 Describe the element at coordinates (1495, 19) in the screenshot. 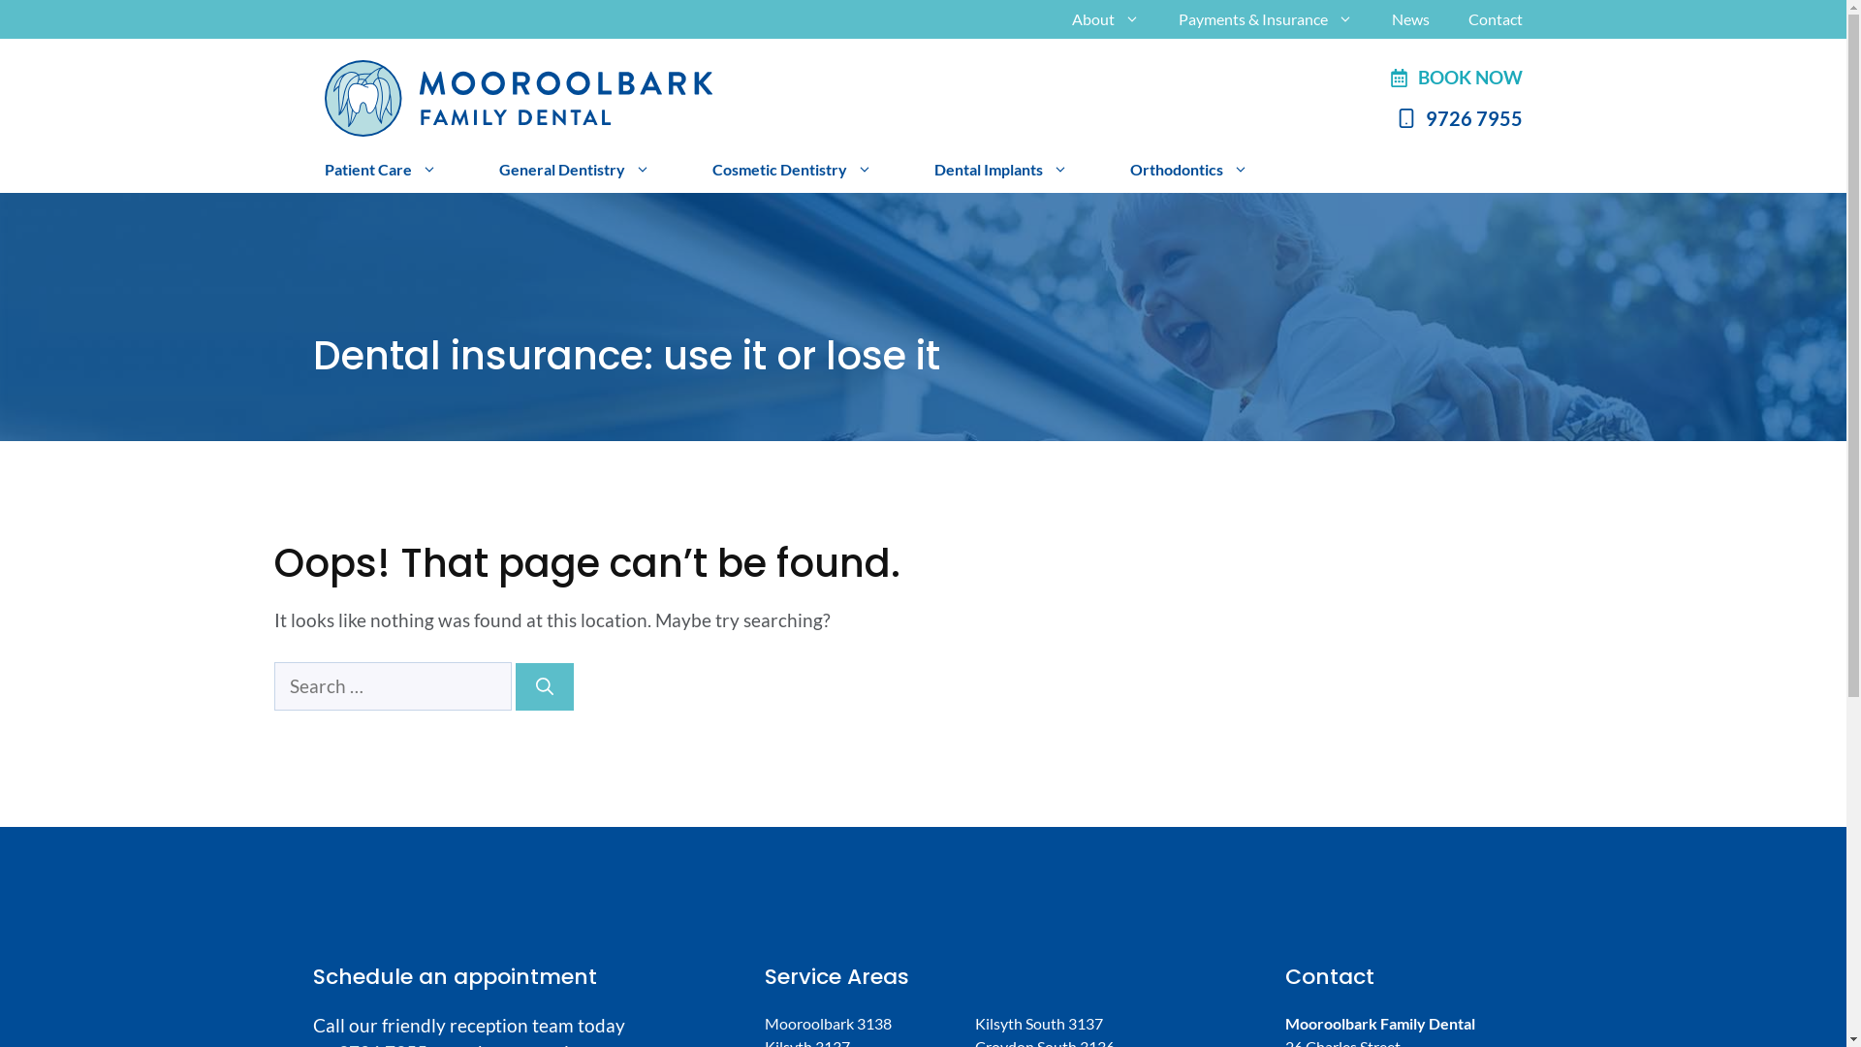

I see `Contact` at that location.